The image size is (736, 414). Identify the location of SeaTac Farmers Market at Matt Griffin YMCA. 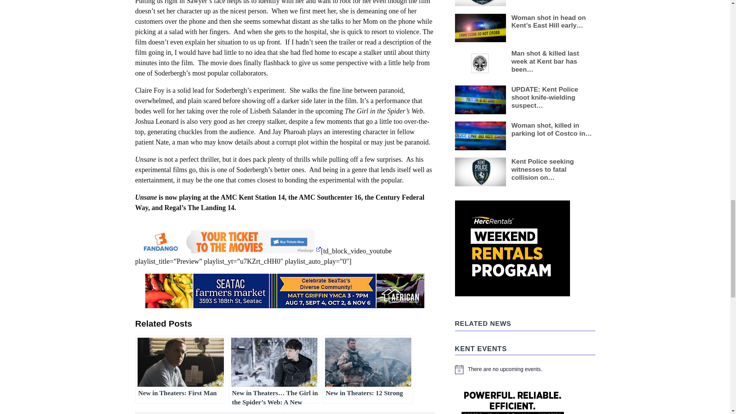
(284, 292).